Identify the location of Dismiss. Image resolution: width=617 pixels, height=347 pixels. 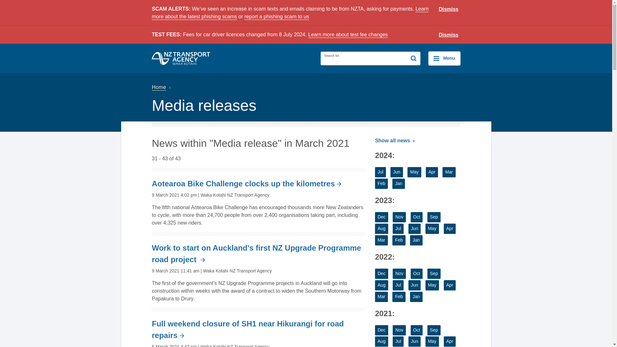
(449, 9).